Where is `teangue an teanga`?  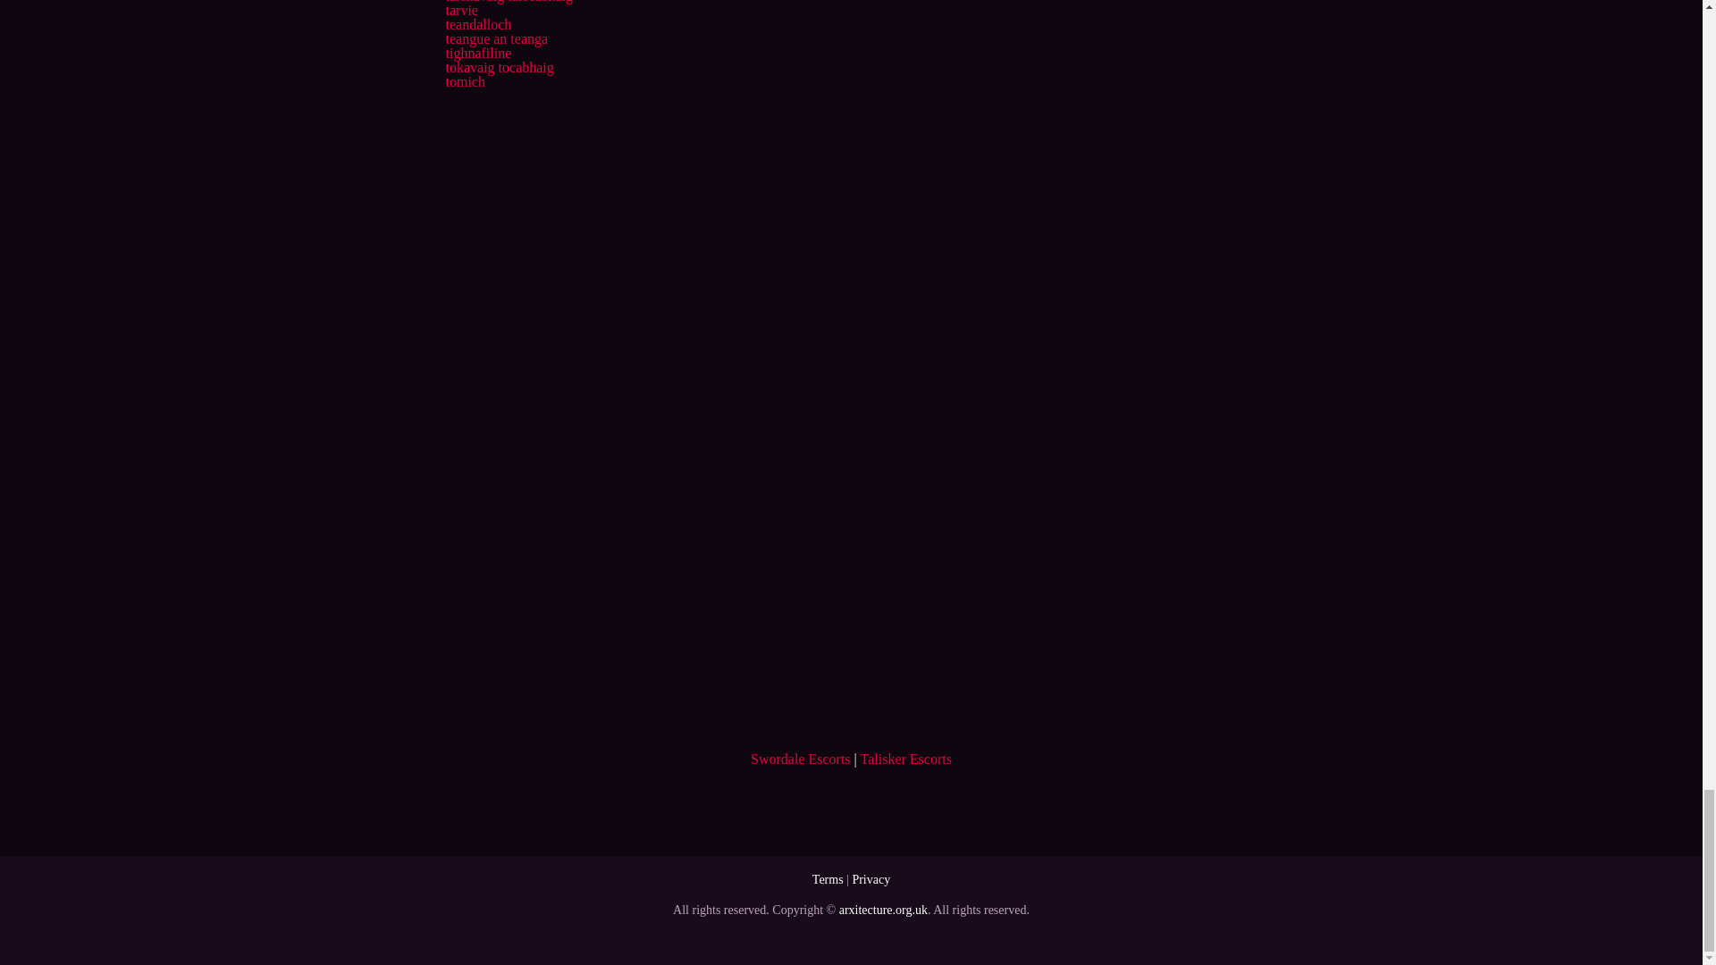
teangue an teanga is located at coordinates (495, 38).